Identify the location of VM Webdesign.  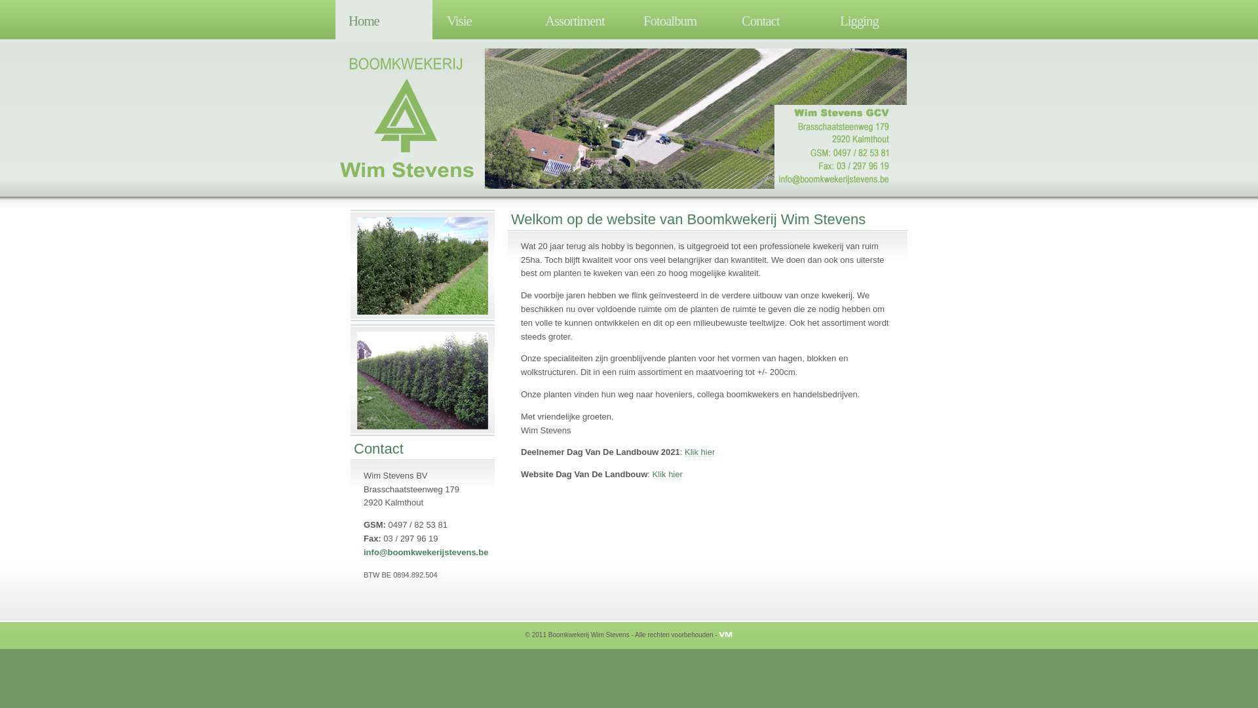
(726, 635).